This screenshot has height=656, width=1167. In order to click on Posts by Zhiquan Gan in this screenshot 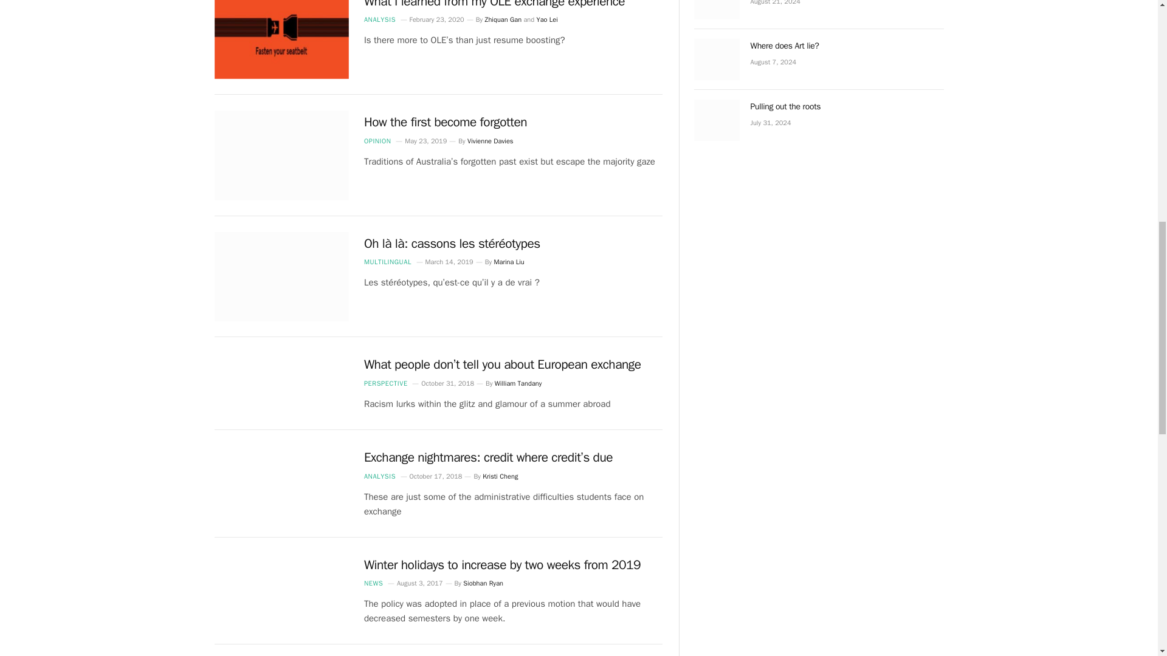, I will do `click(503, 19)`.